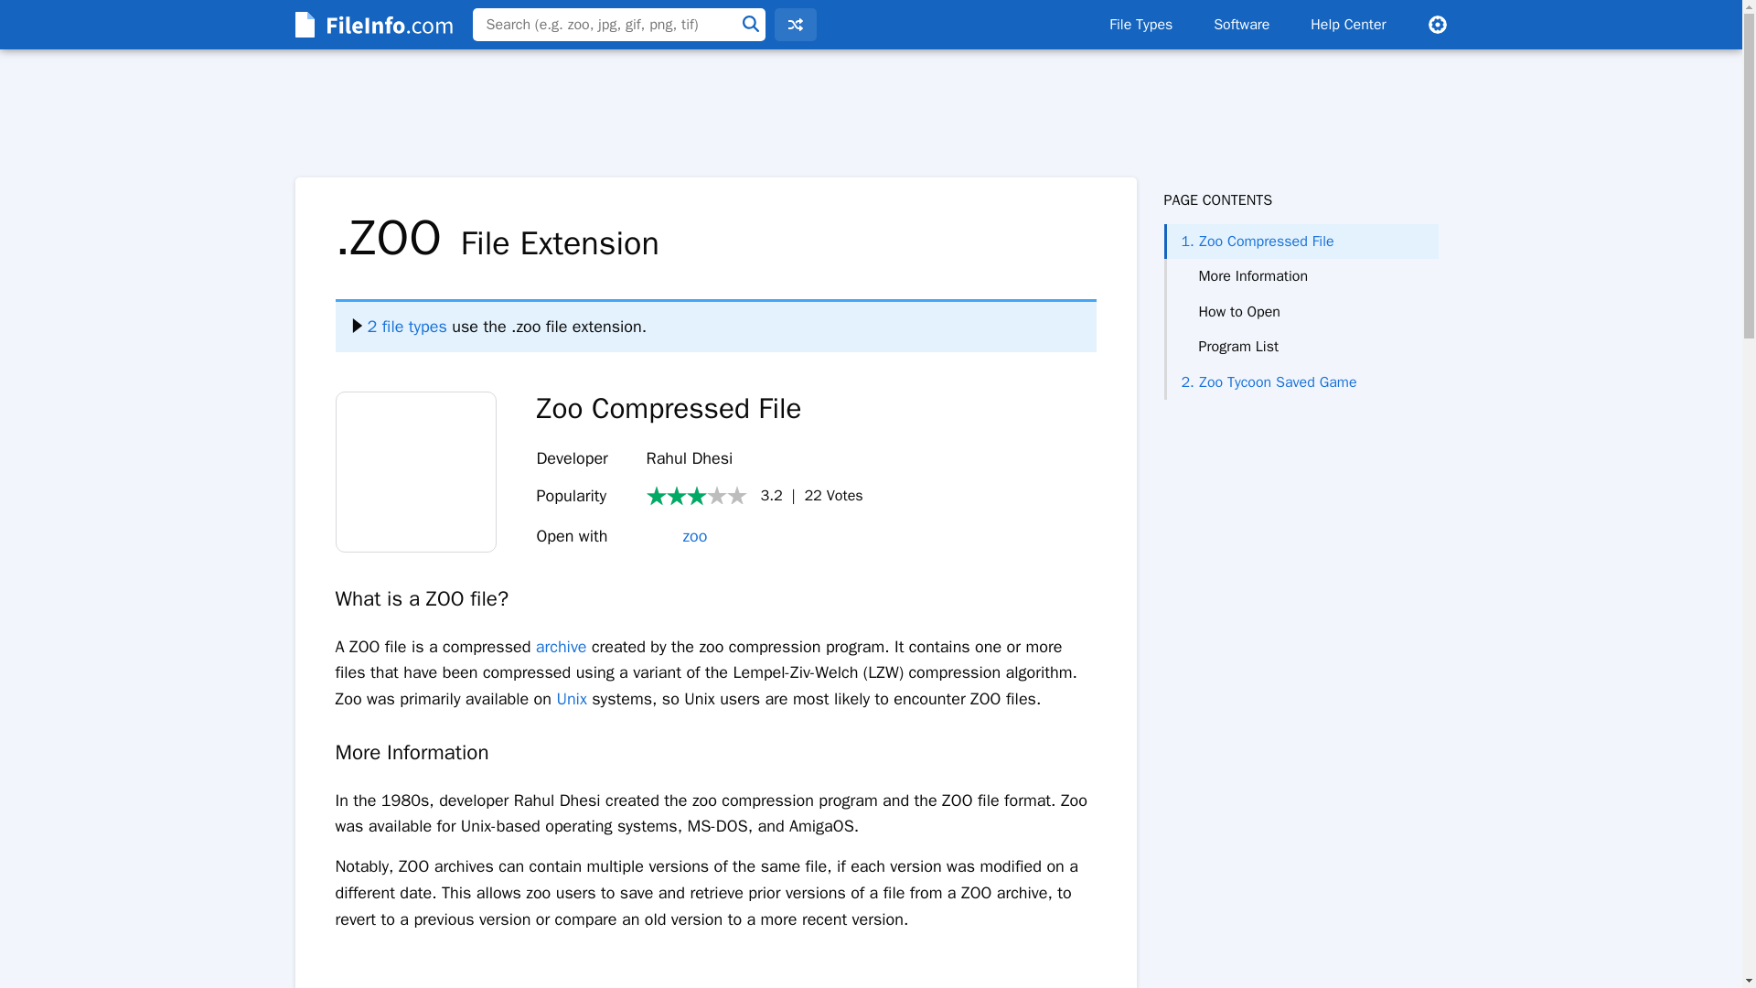  What do you see at coordinates (750, 24) in the screenshot?
I see `Search` at bounding box center [750, 24].